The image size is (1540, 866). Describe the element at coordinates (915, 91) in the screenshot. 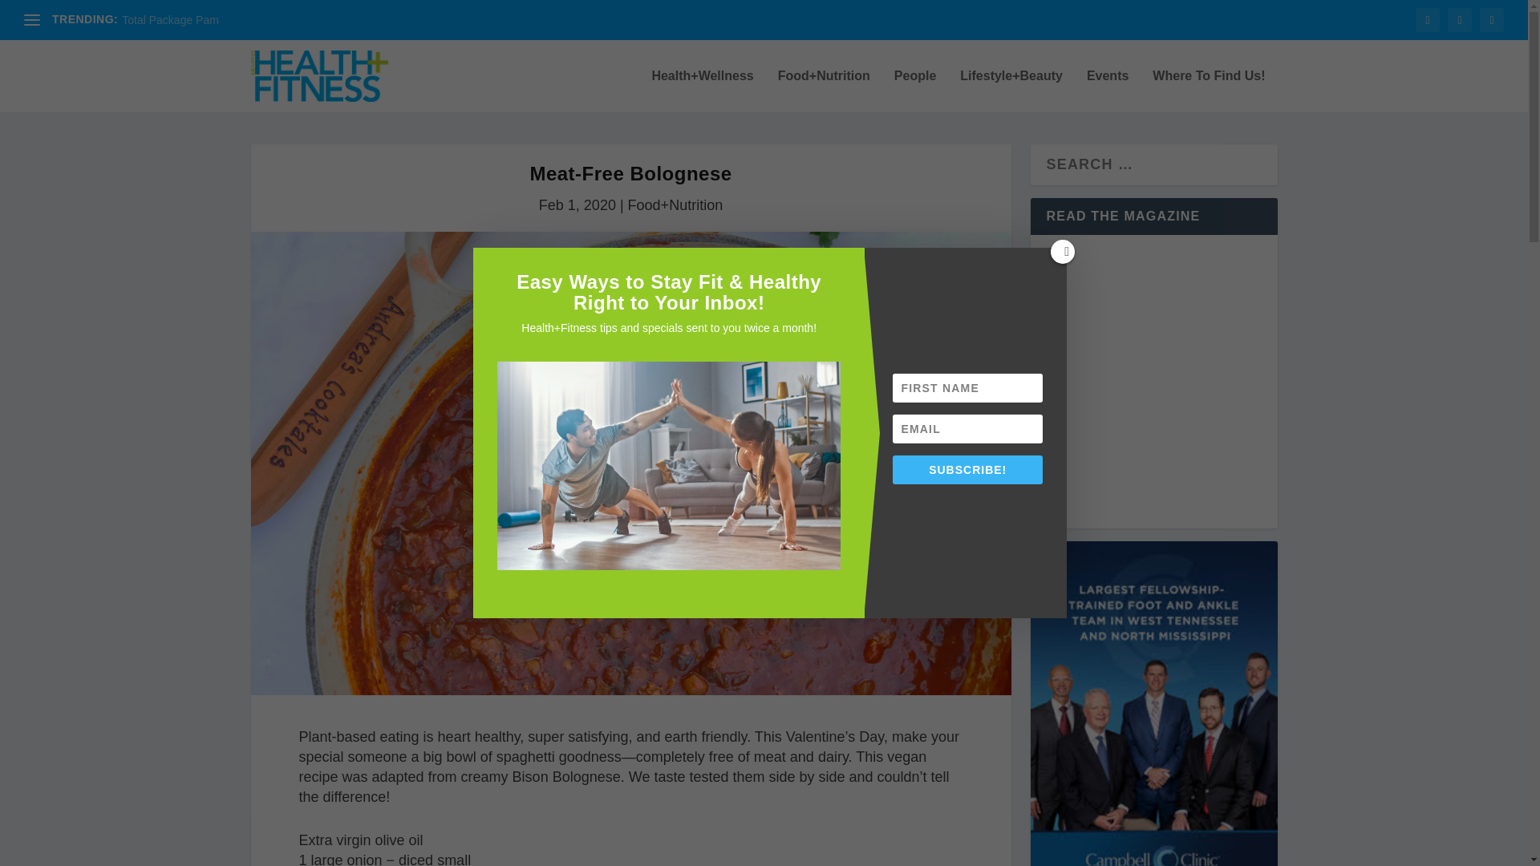

I see `People` at that location.